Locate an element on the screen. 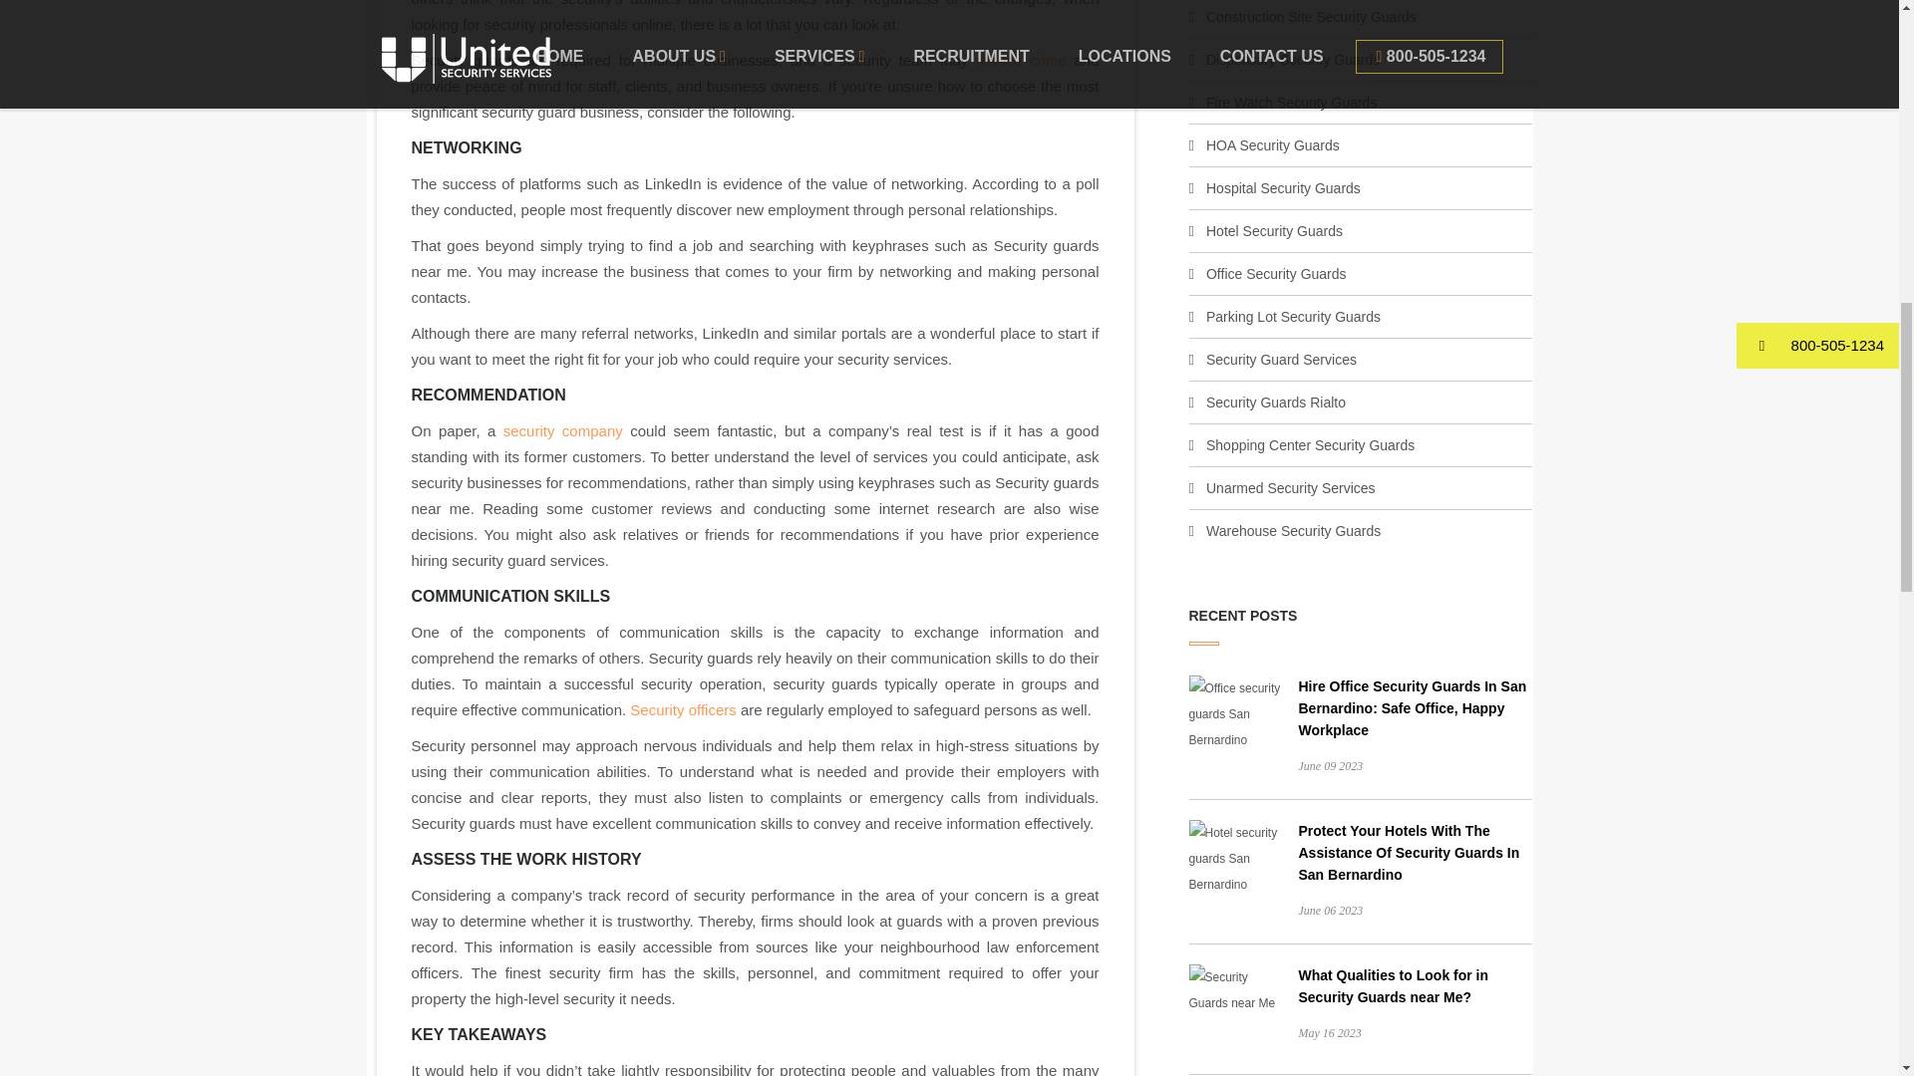 The height and width of the screenshot is (1076, 1914). security company is located at coordinates (562, 430).